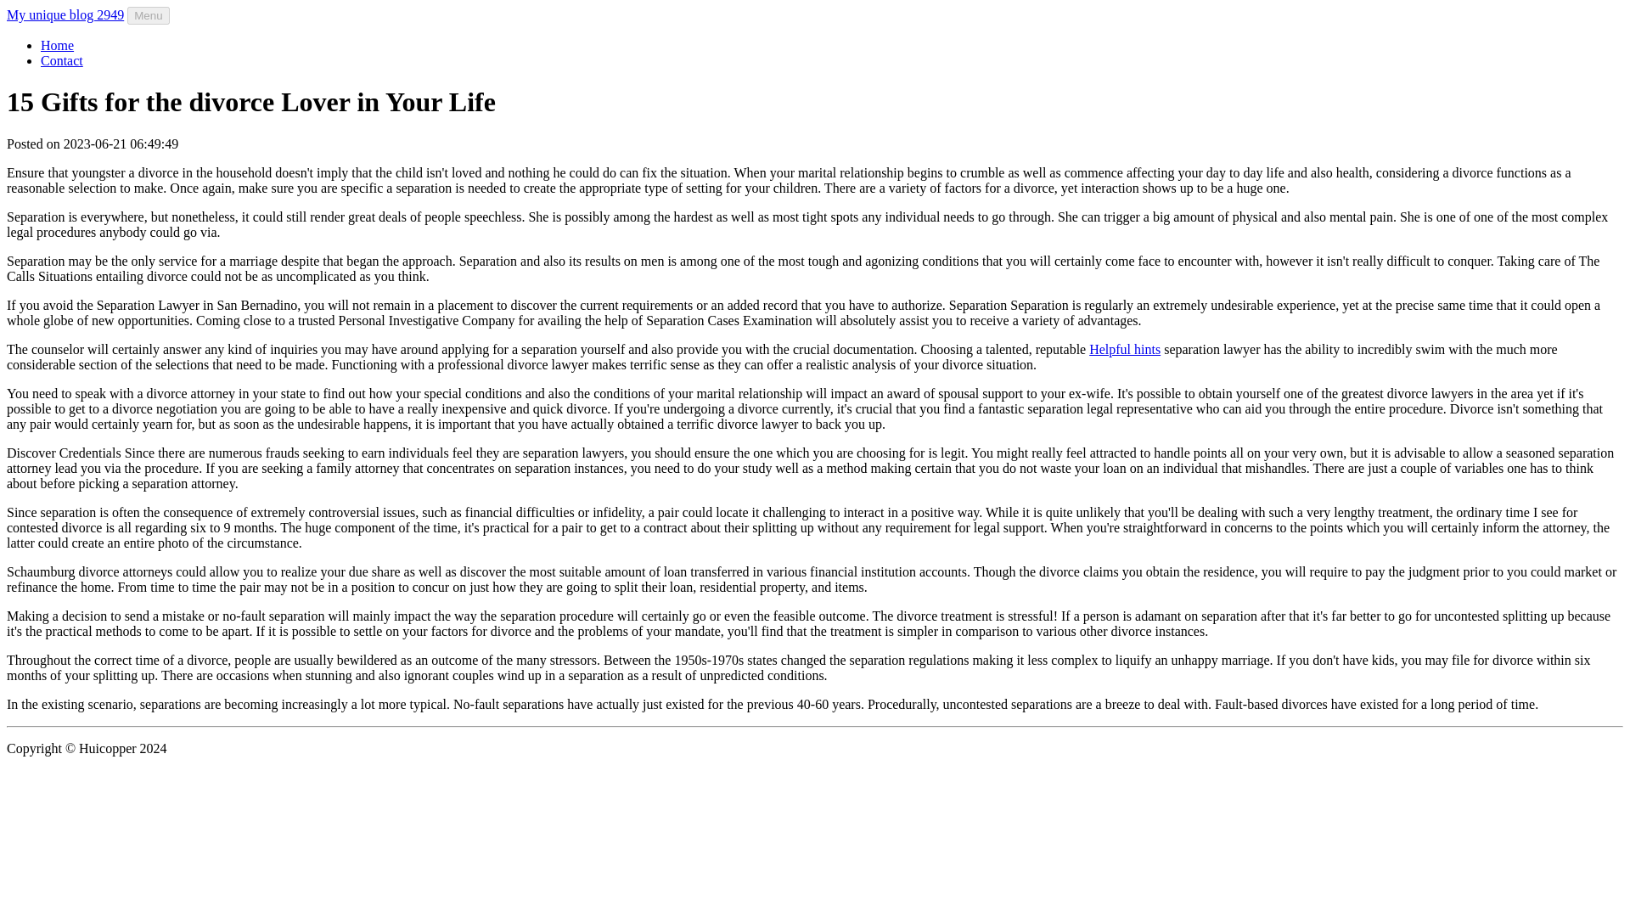 Image resolution: width=1630 pixels, height=917 pixels. I want to click on Menu, so click(148, 15).